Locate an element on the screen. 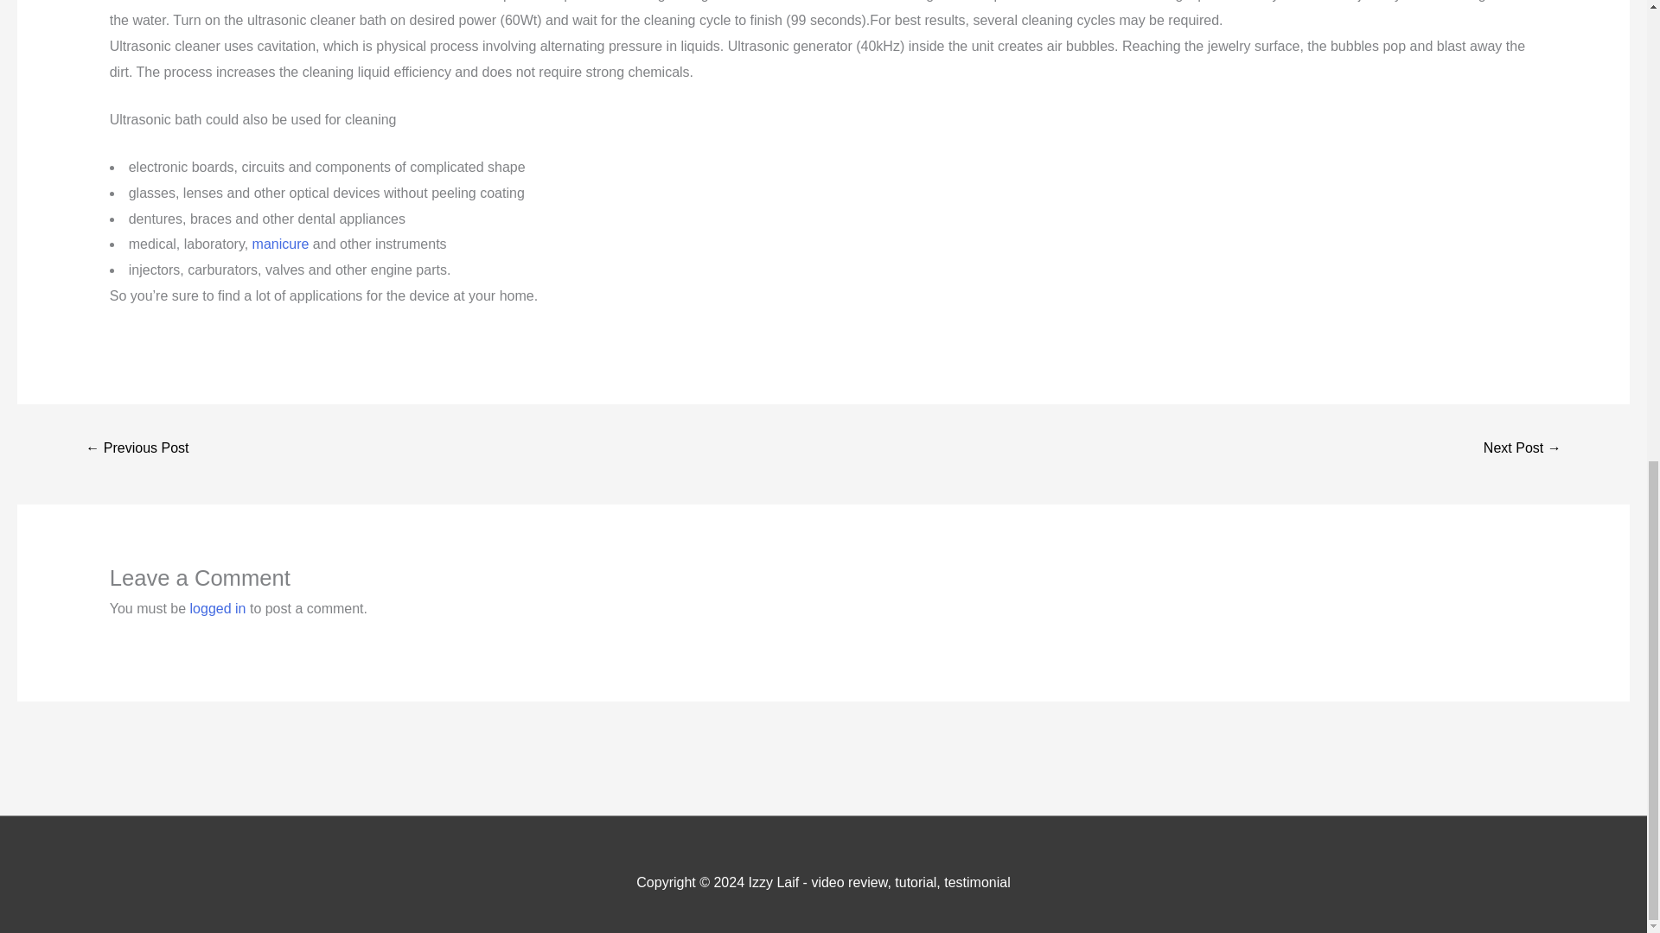 This screenshot has height=933, width=1660. Easy way to get timecodes for Youtube transcripts is located at coordinates (1522, 449).